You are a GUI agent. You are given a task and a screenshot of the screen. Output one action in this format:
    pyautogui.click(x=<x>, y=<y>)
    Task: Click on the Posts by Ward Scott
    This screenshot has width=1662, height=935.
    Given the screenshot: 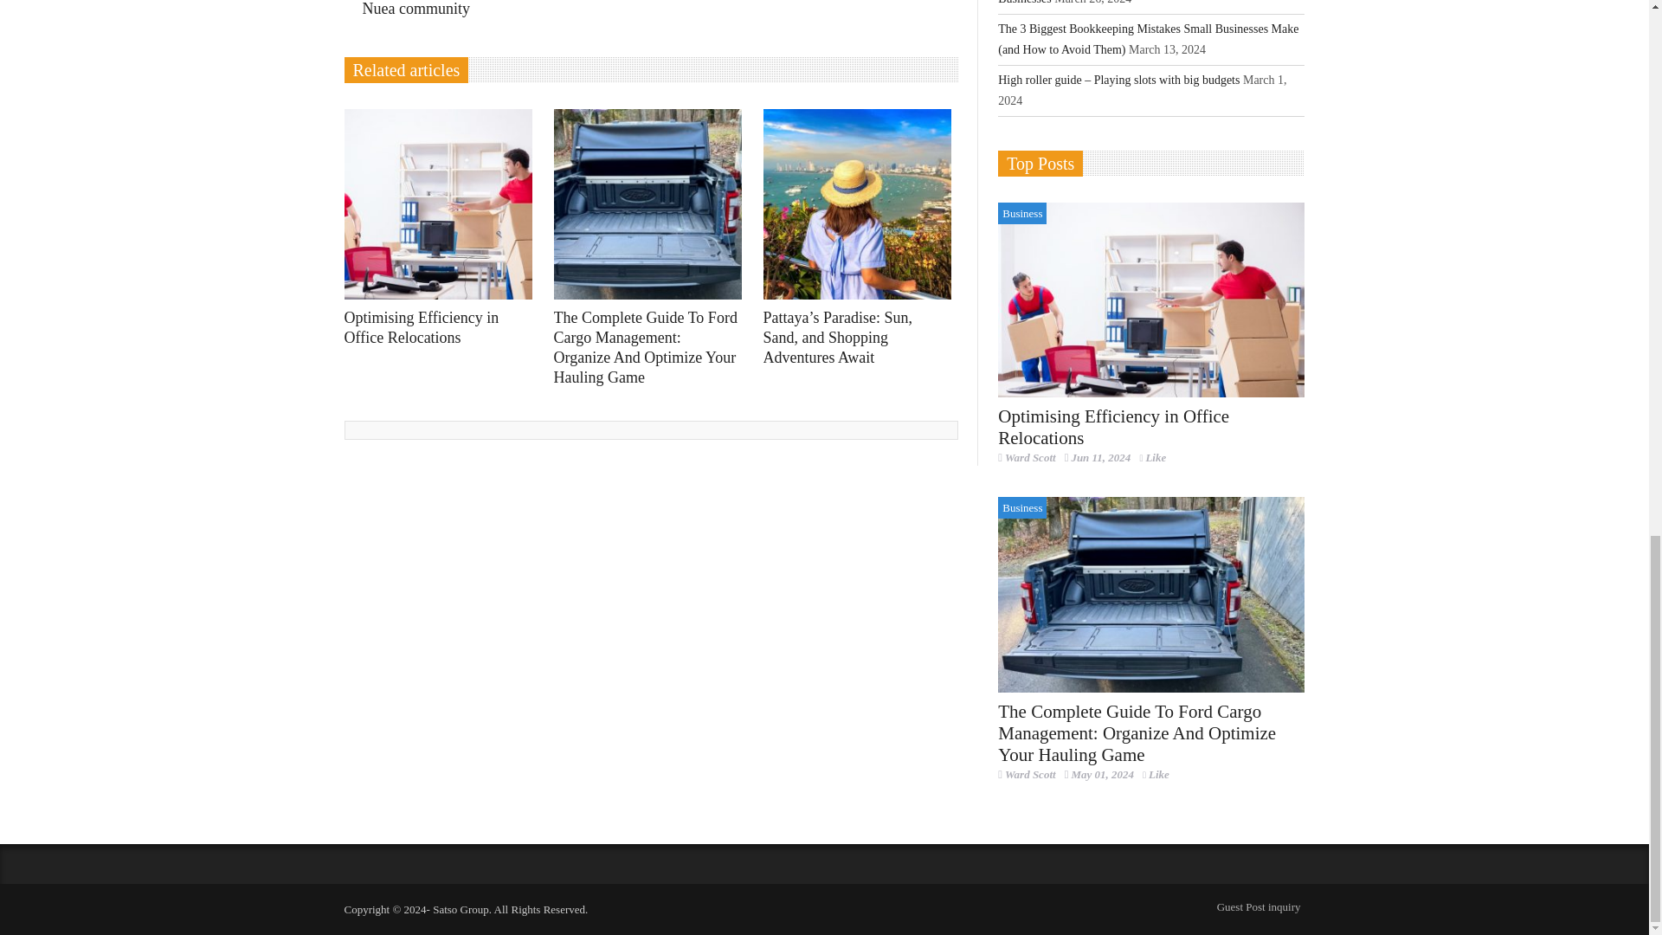 What is the action you would take?
    pyautogui.click(x=1030, y=774)
    